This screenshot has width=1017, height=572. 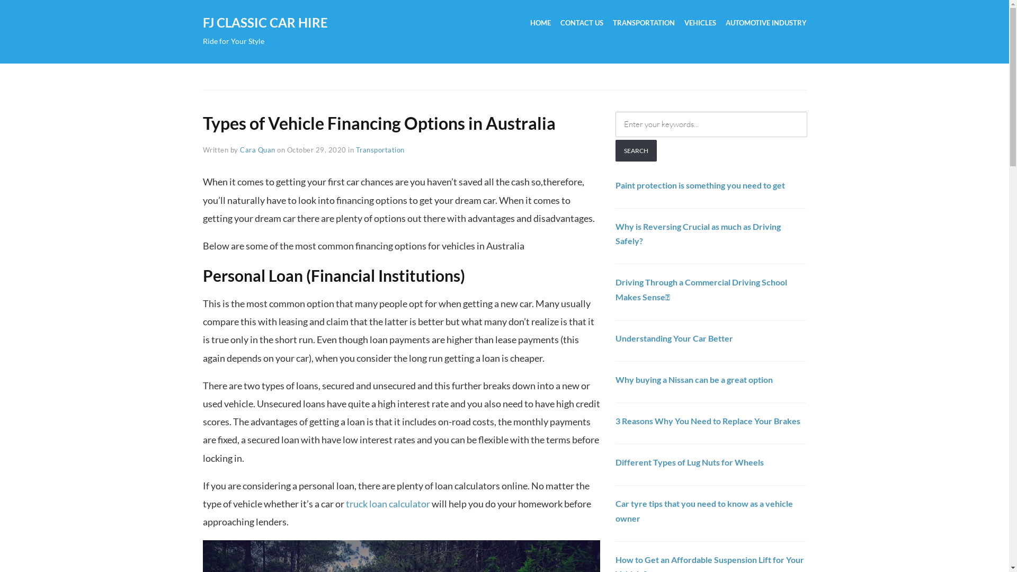 What do you see at coordinates (257, 150) in the screenshot?
I see `Cara Quan` at bounding box center [257, 150].